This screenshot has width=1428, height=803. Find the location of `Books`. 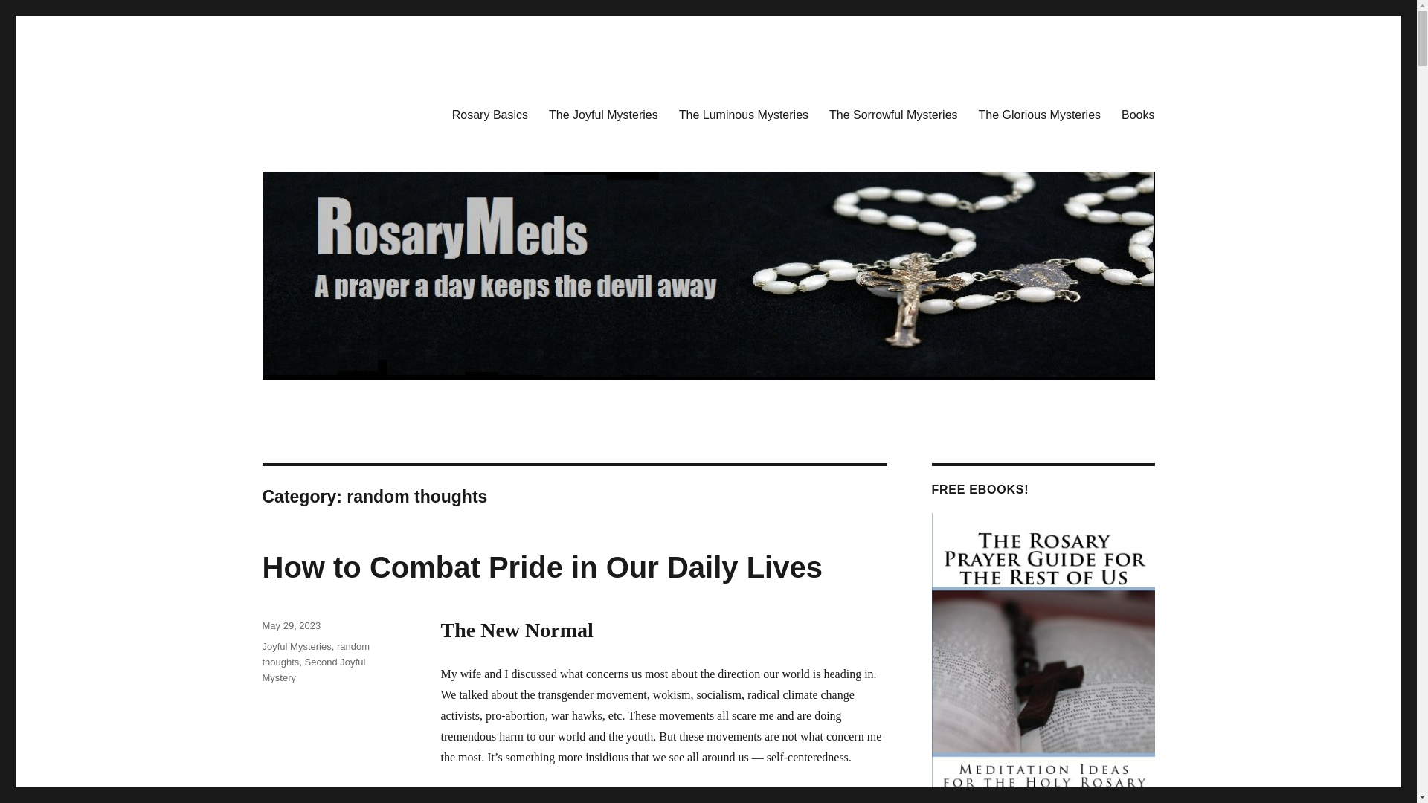

Books is located at coordinates (1138, 114).